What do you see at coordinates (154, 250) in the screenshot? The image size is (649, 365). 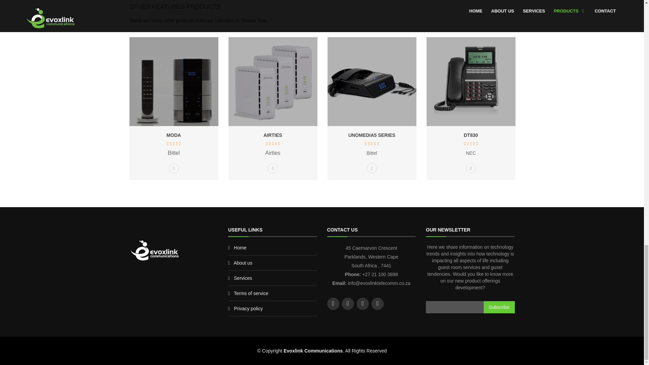 I see `Evoxlink Communications` at bounding box center [154, 250].